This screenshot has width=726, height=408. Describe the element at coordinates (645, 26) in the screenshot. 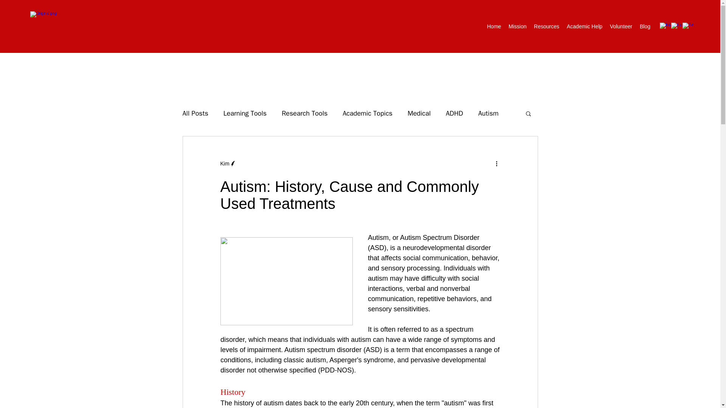

I see `Blog` at that location.